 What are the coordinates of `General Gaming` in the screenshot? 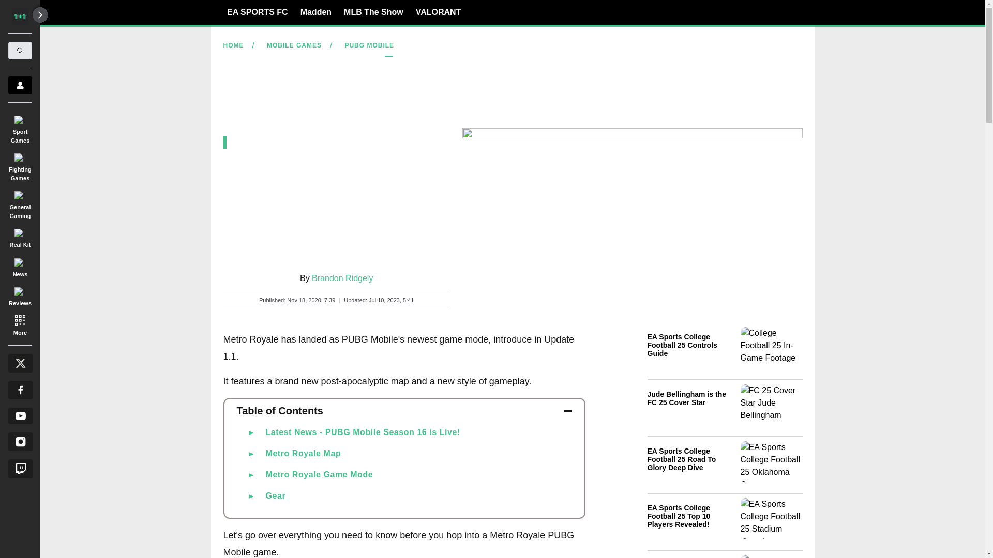 It's located at (20, 203).